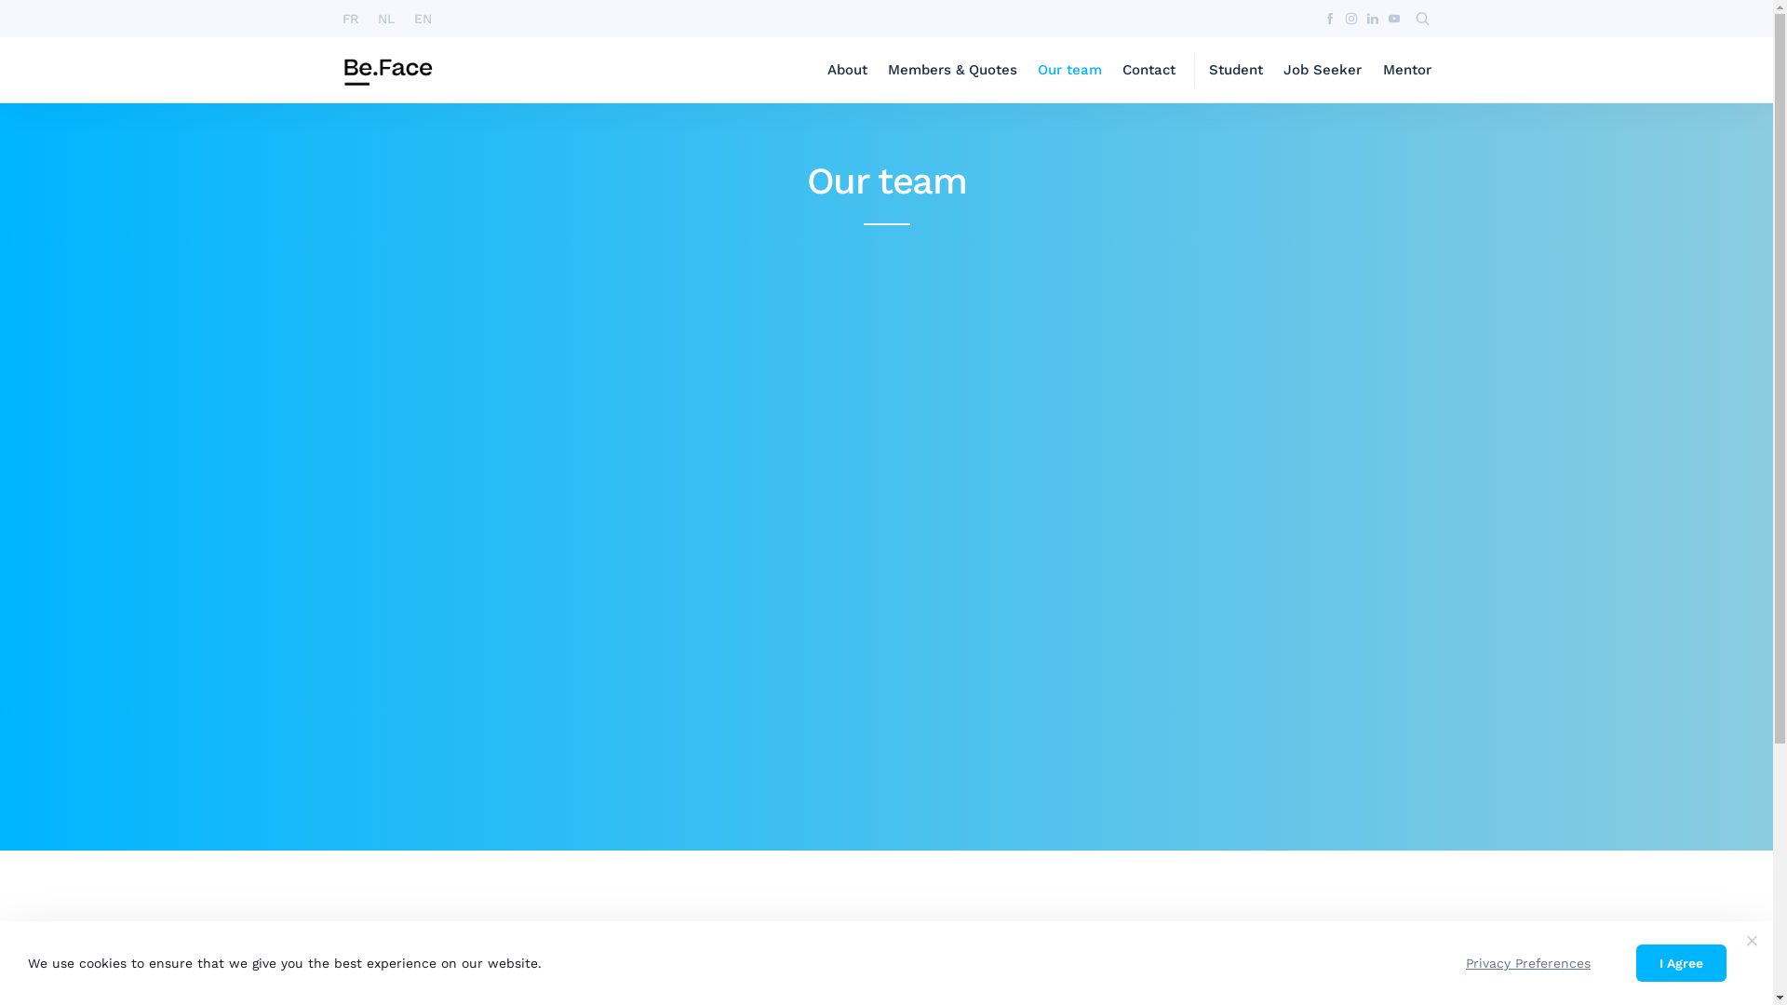 The width and height of the screenshot is (1787, 1005). I want to click on Our team, so click(1070, 70).